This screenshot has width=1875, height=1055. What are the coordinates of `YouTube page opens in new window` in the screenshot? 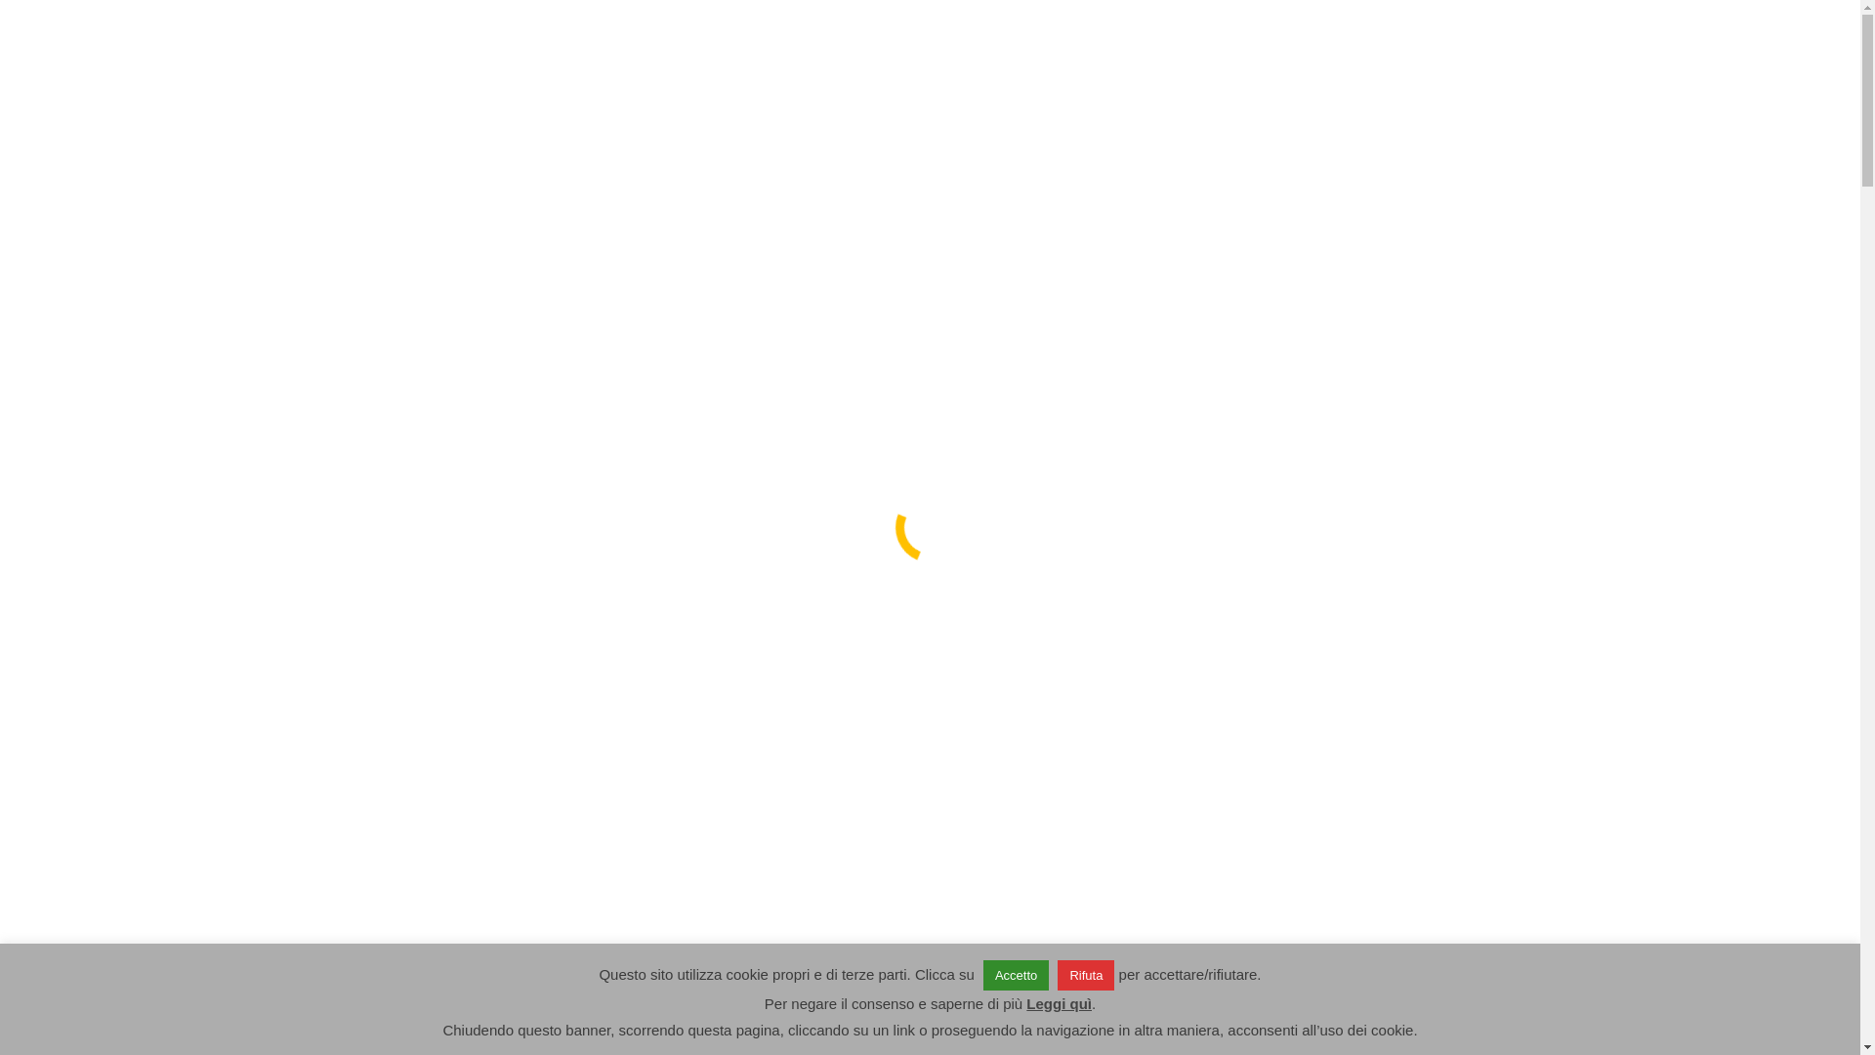 It's located at (512, 19).